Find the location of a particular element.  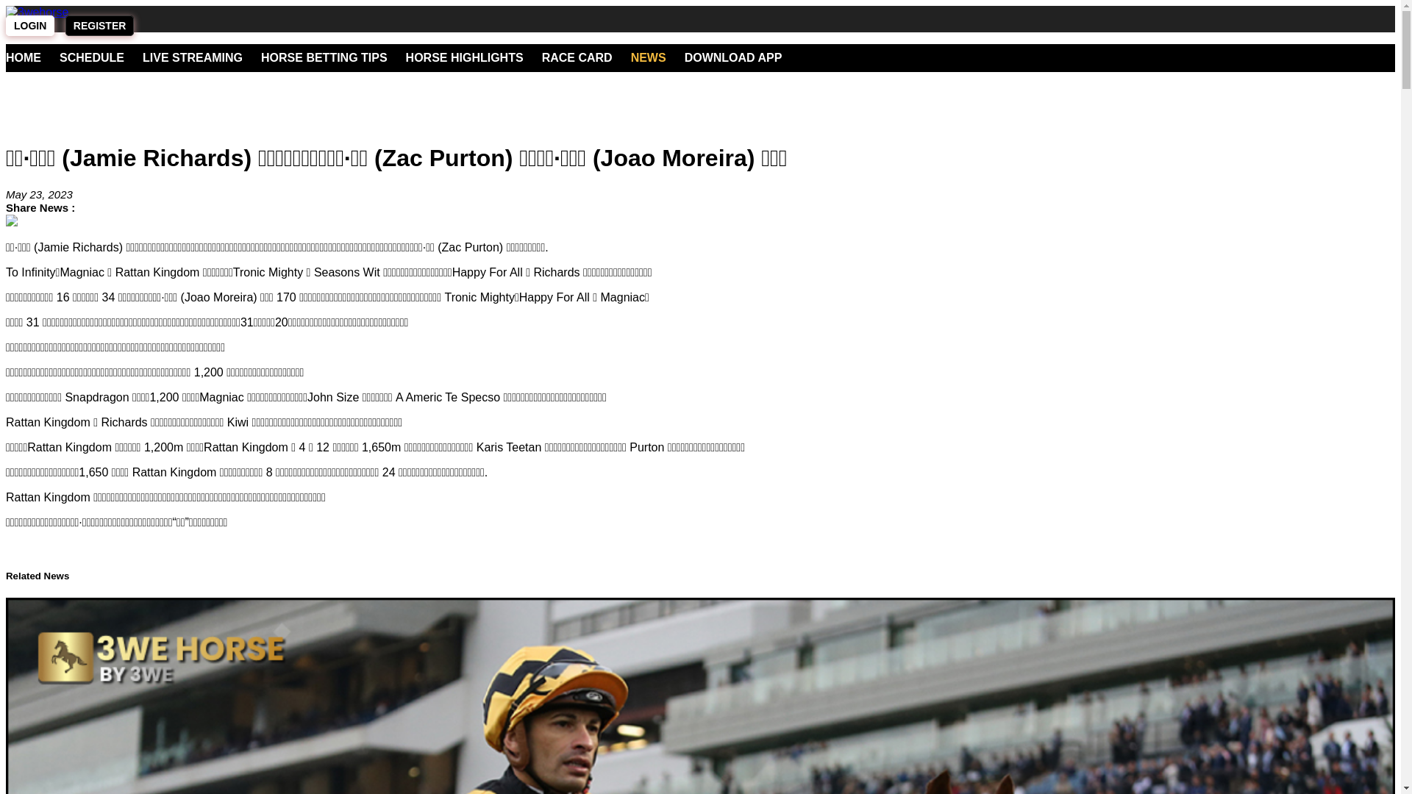

LOGIN is located at coordinates (30, 26).